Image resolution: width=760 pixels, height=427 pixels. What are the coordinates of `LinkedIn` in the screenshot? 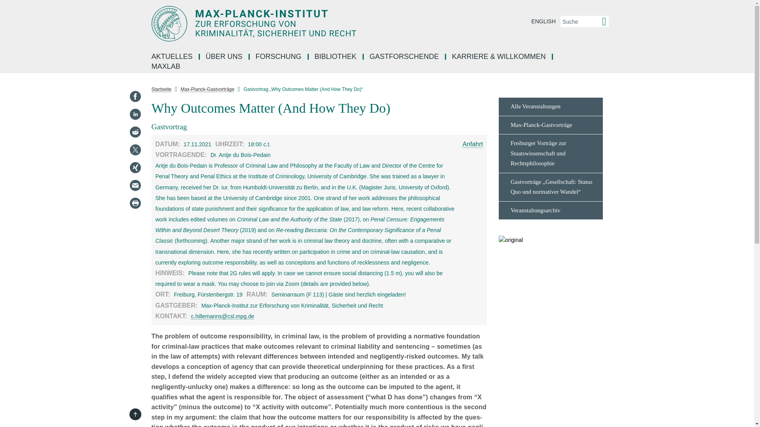 It's located at (135, 114).